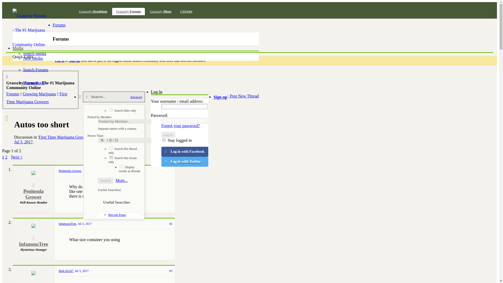 The width and height of the screenshot is (503, 283). Describe the element at coordinates (123, 160) in the screenshot. I see `Search only First Time Marijuana Growers` at that location.